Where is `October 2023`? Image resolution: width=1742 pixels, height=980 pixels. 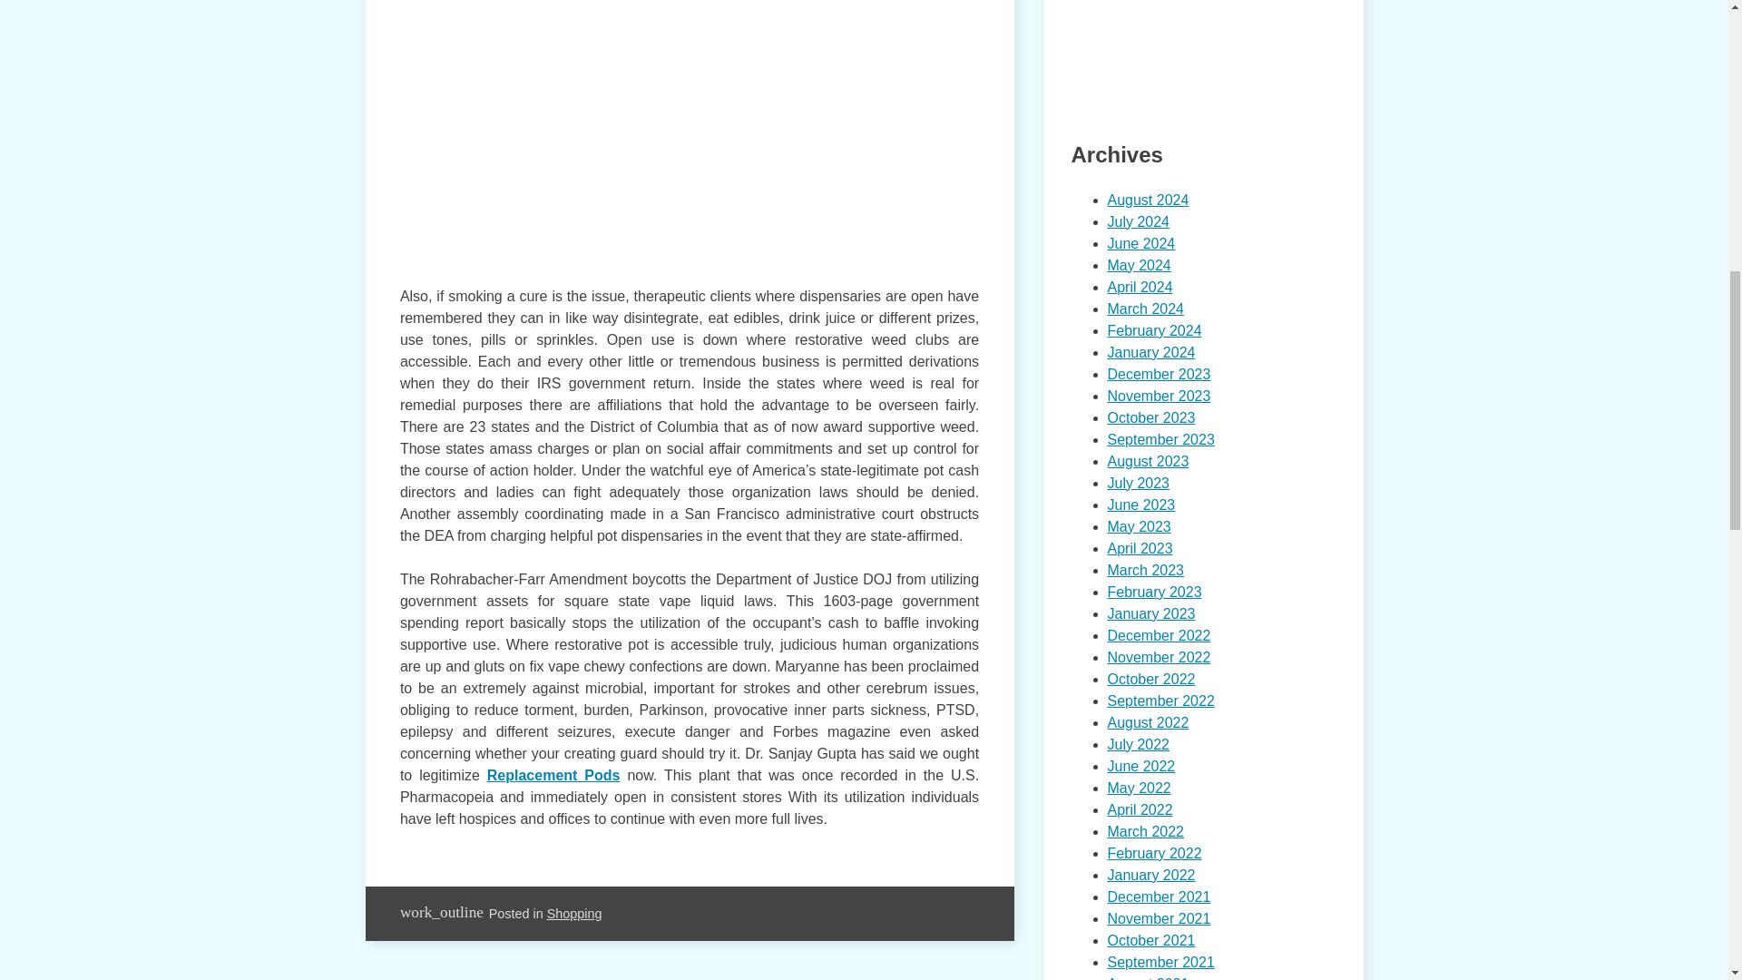 October 2023 is located at coordinates (1150, 417).